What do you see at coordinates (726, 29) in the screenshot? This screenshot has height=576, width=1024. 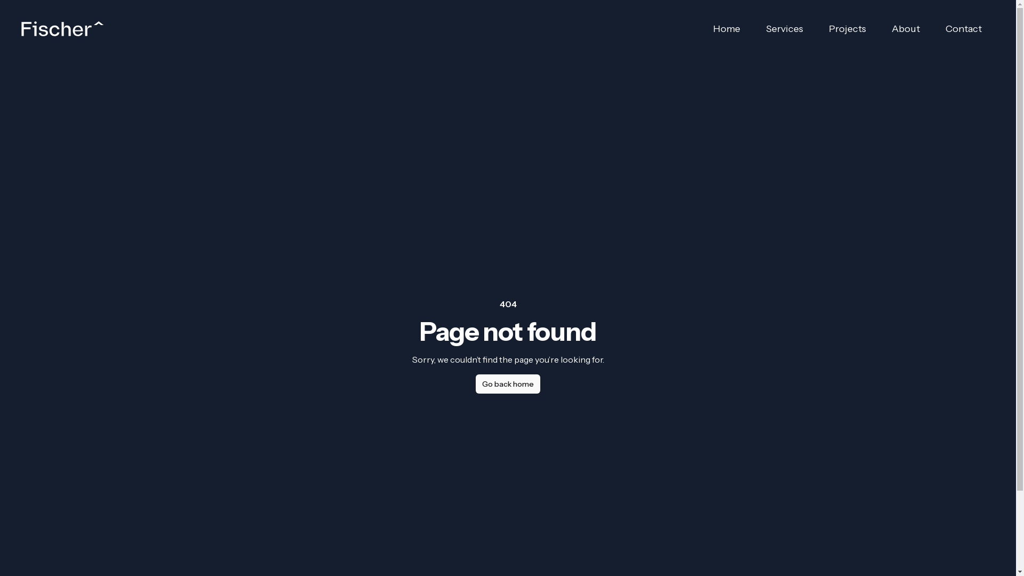 I see `Home` at bounding box center [726, 29].